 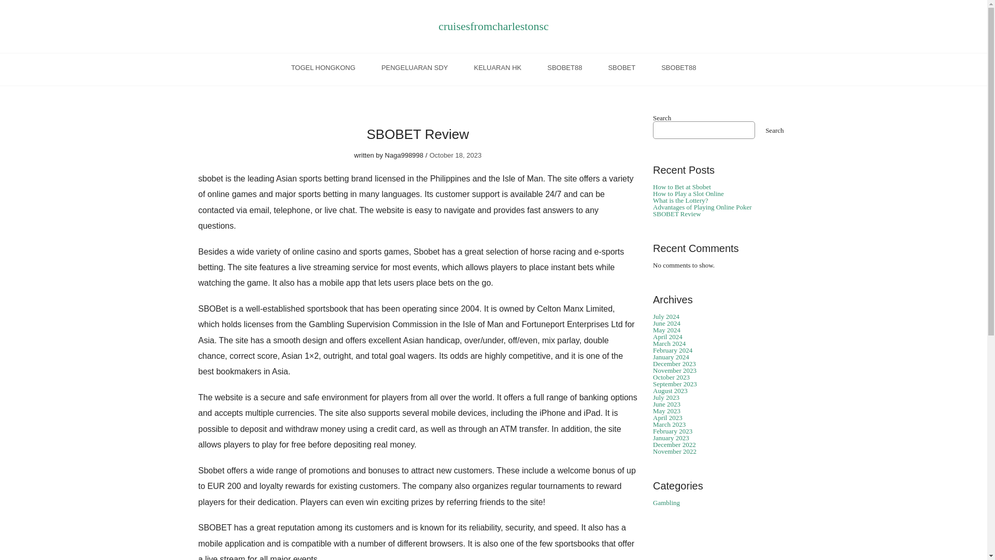 I want to click on September 2023, so click(x=675, y=384).